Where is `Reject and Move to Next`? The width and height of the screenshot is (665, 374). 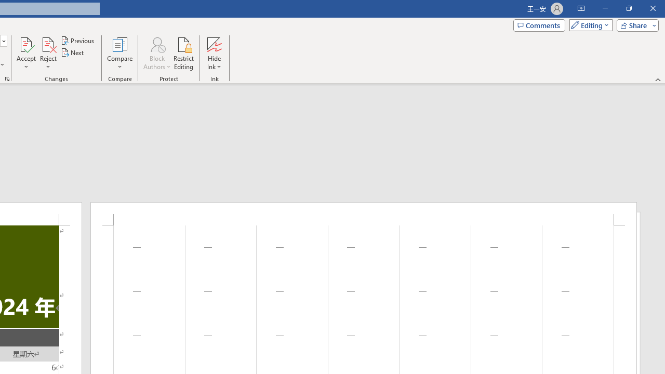 Reject and Move to Next is located at coordinates (48, 44).